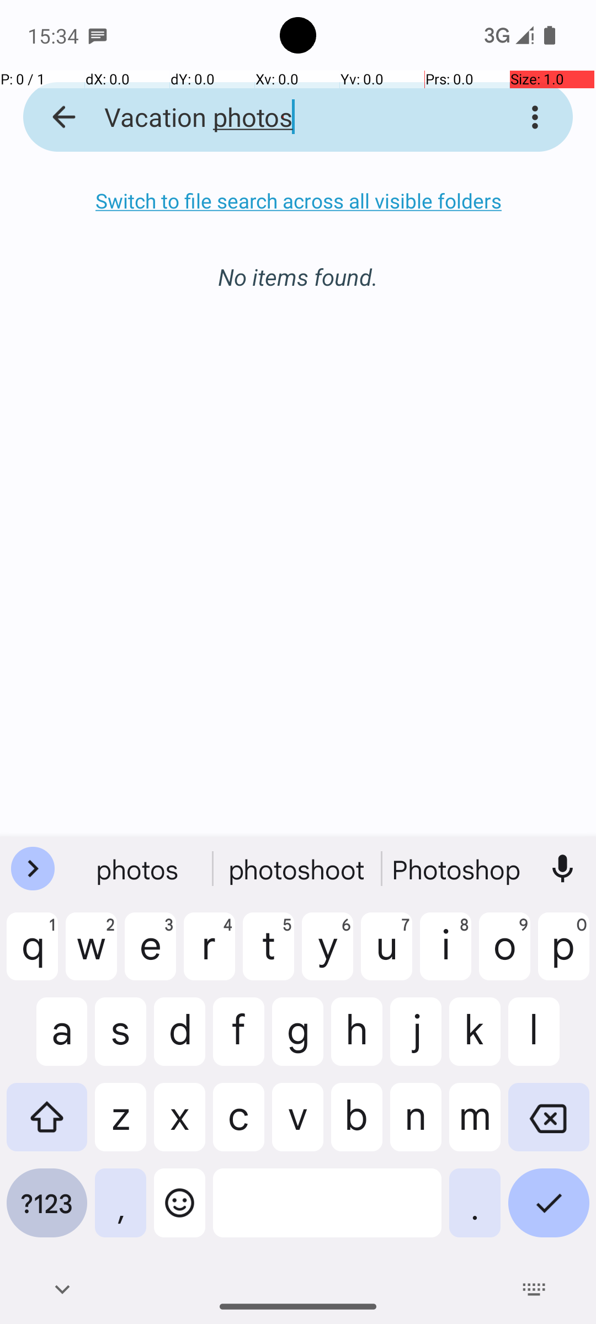  What do you see at coordinates (33, 869) in the screenshot?
I see `Open features menu` at bounding box center [33, 869].